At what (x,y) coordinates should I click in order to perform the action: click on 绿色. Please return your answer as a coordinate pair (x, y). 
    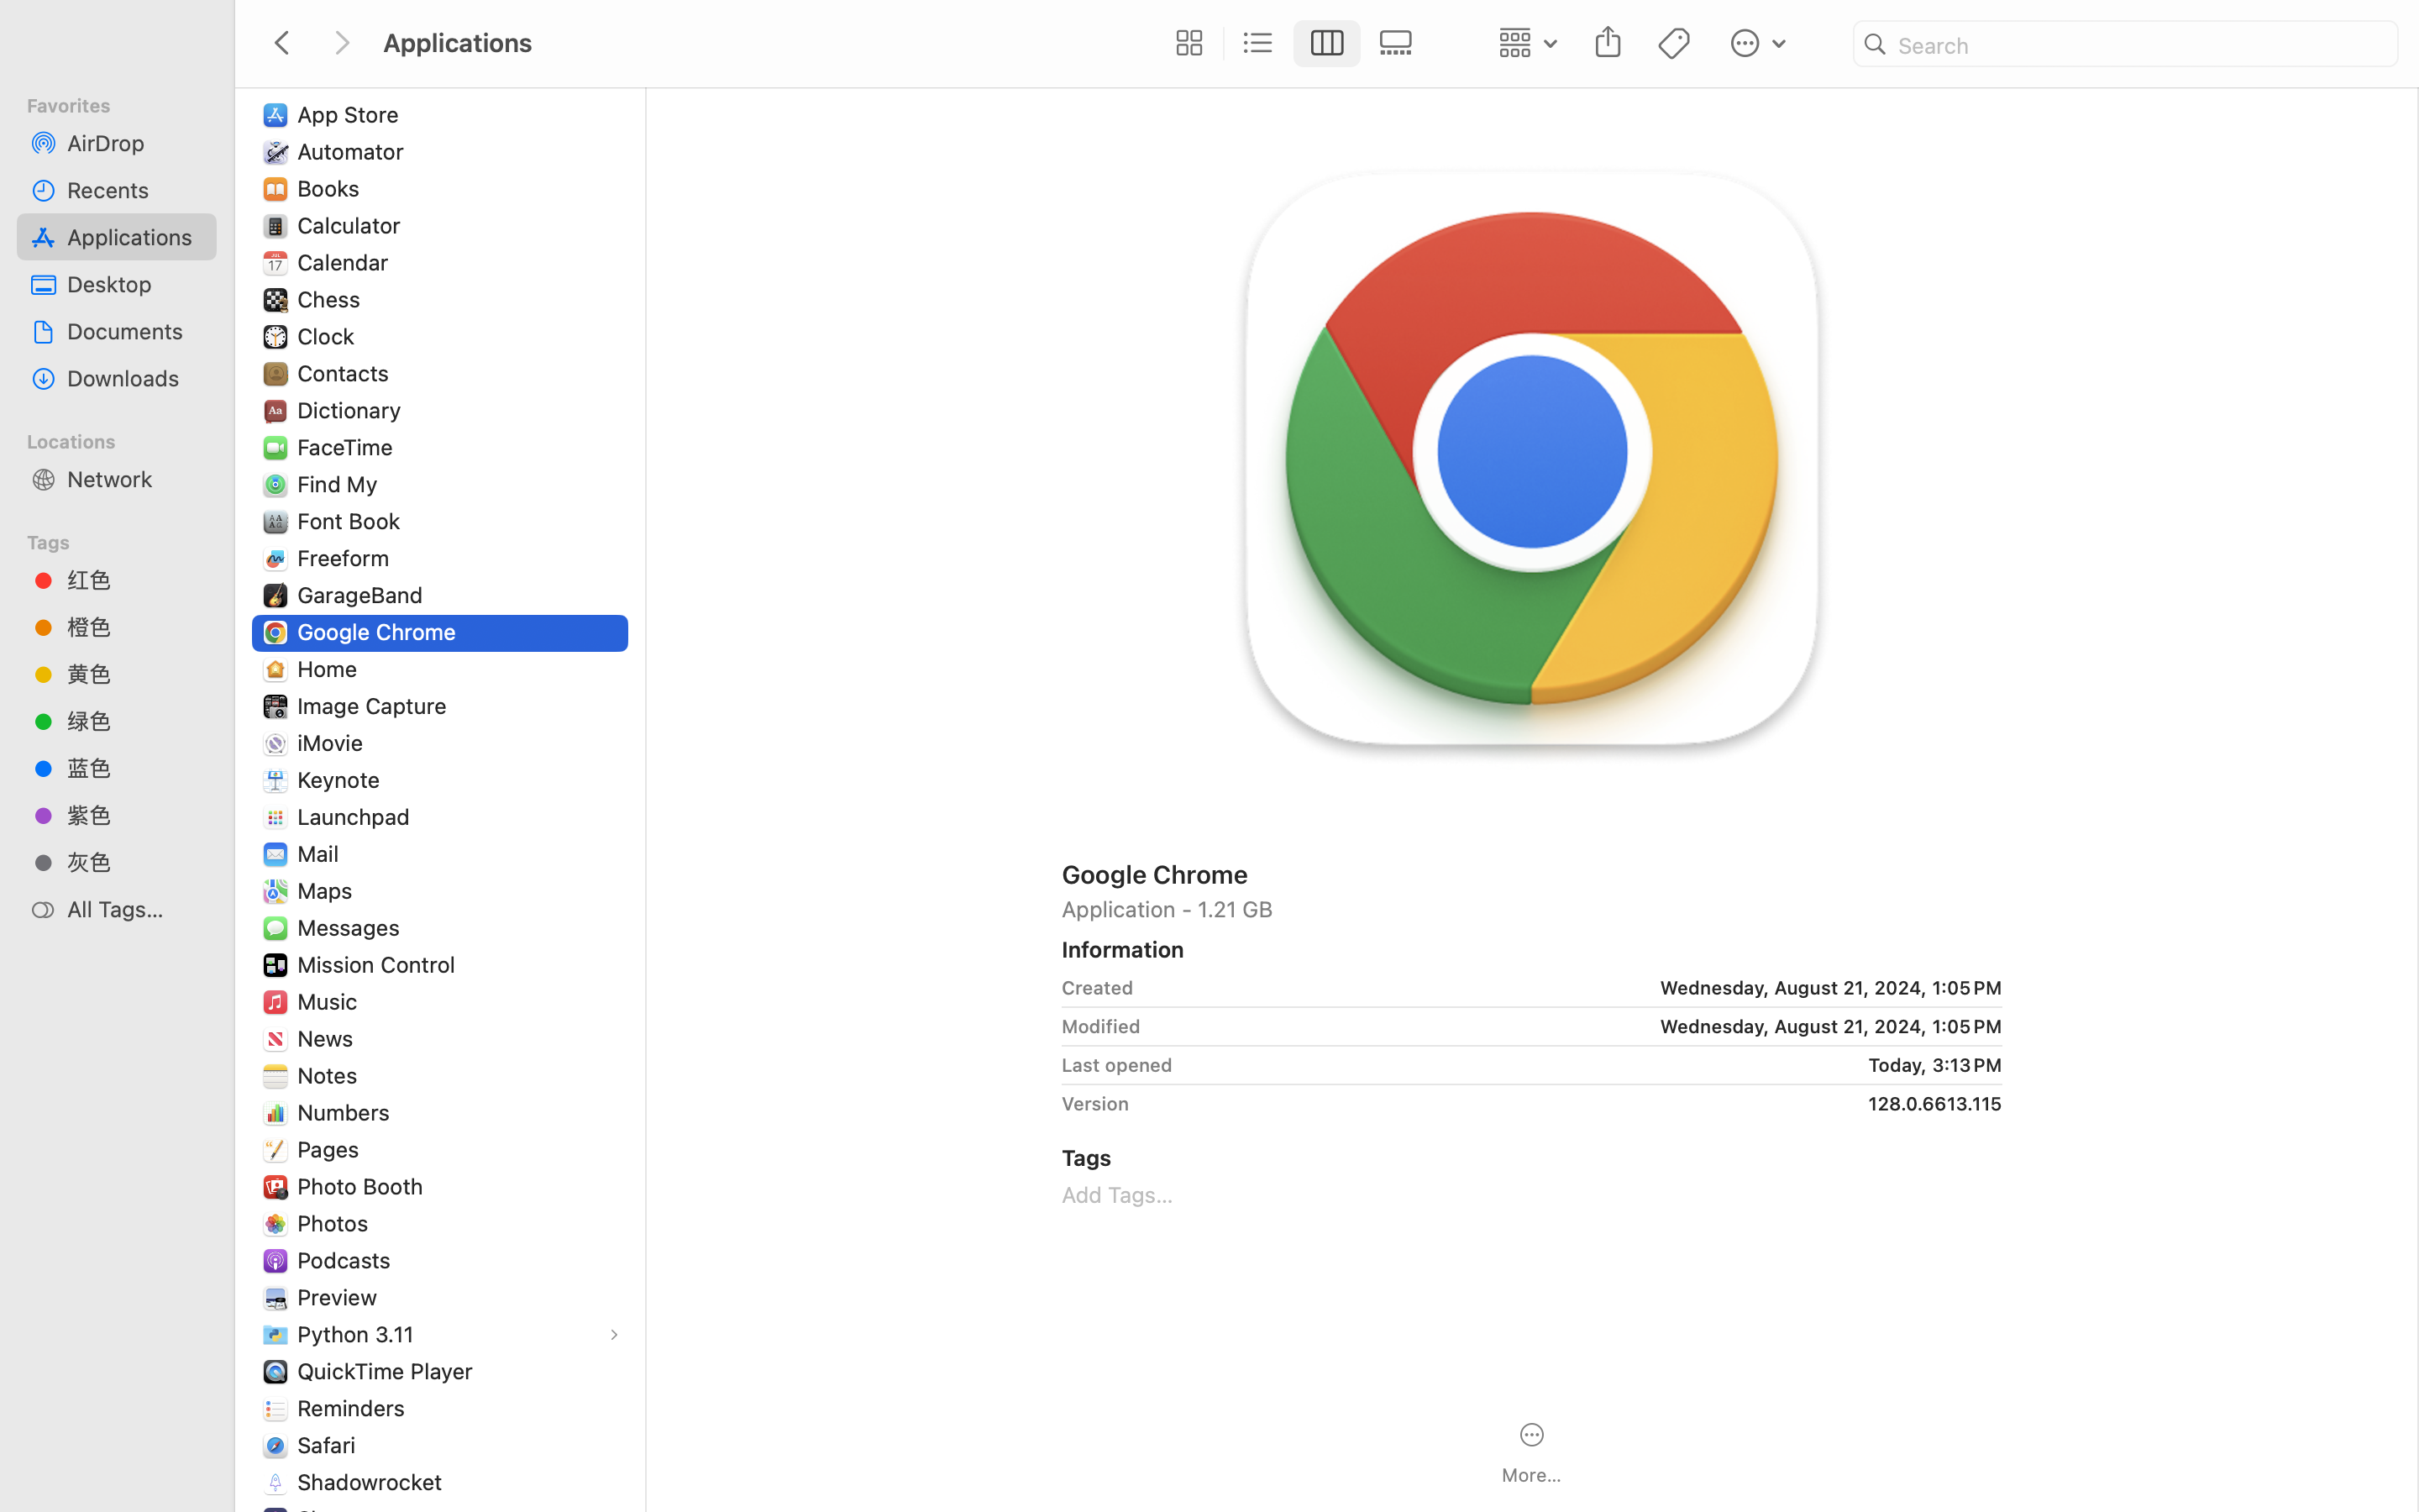
    Looking at the image, I should click on (135, 721).